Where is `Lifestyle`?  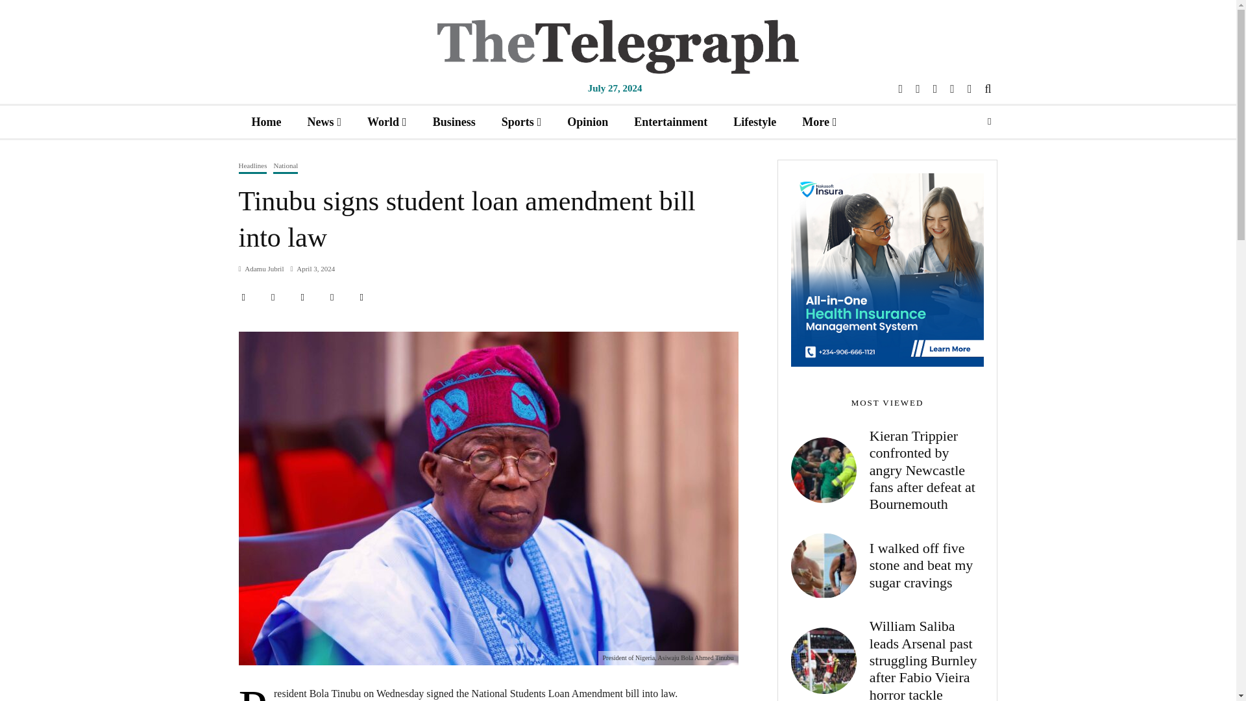
Lifestyle is located at coordinates (754, 121).